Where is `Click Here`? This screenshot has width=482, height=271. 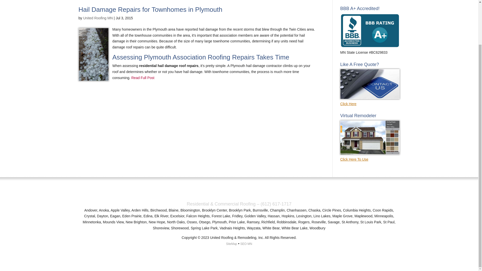
Click Here is located at coordinates (370, 101).